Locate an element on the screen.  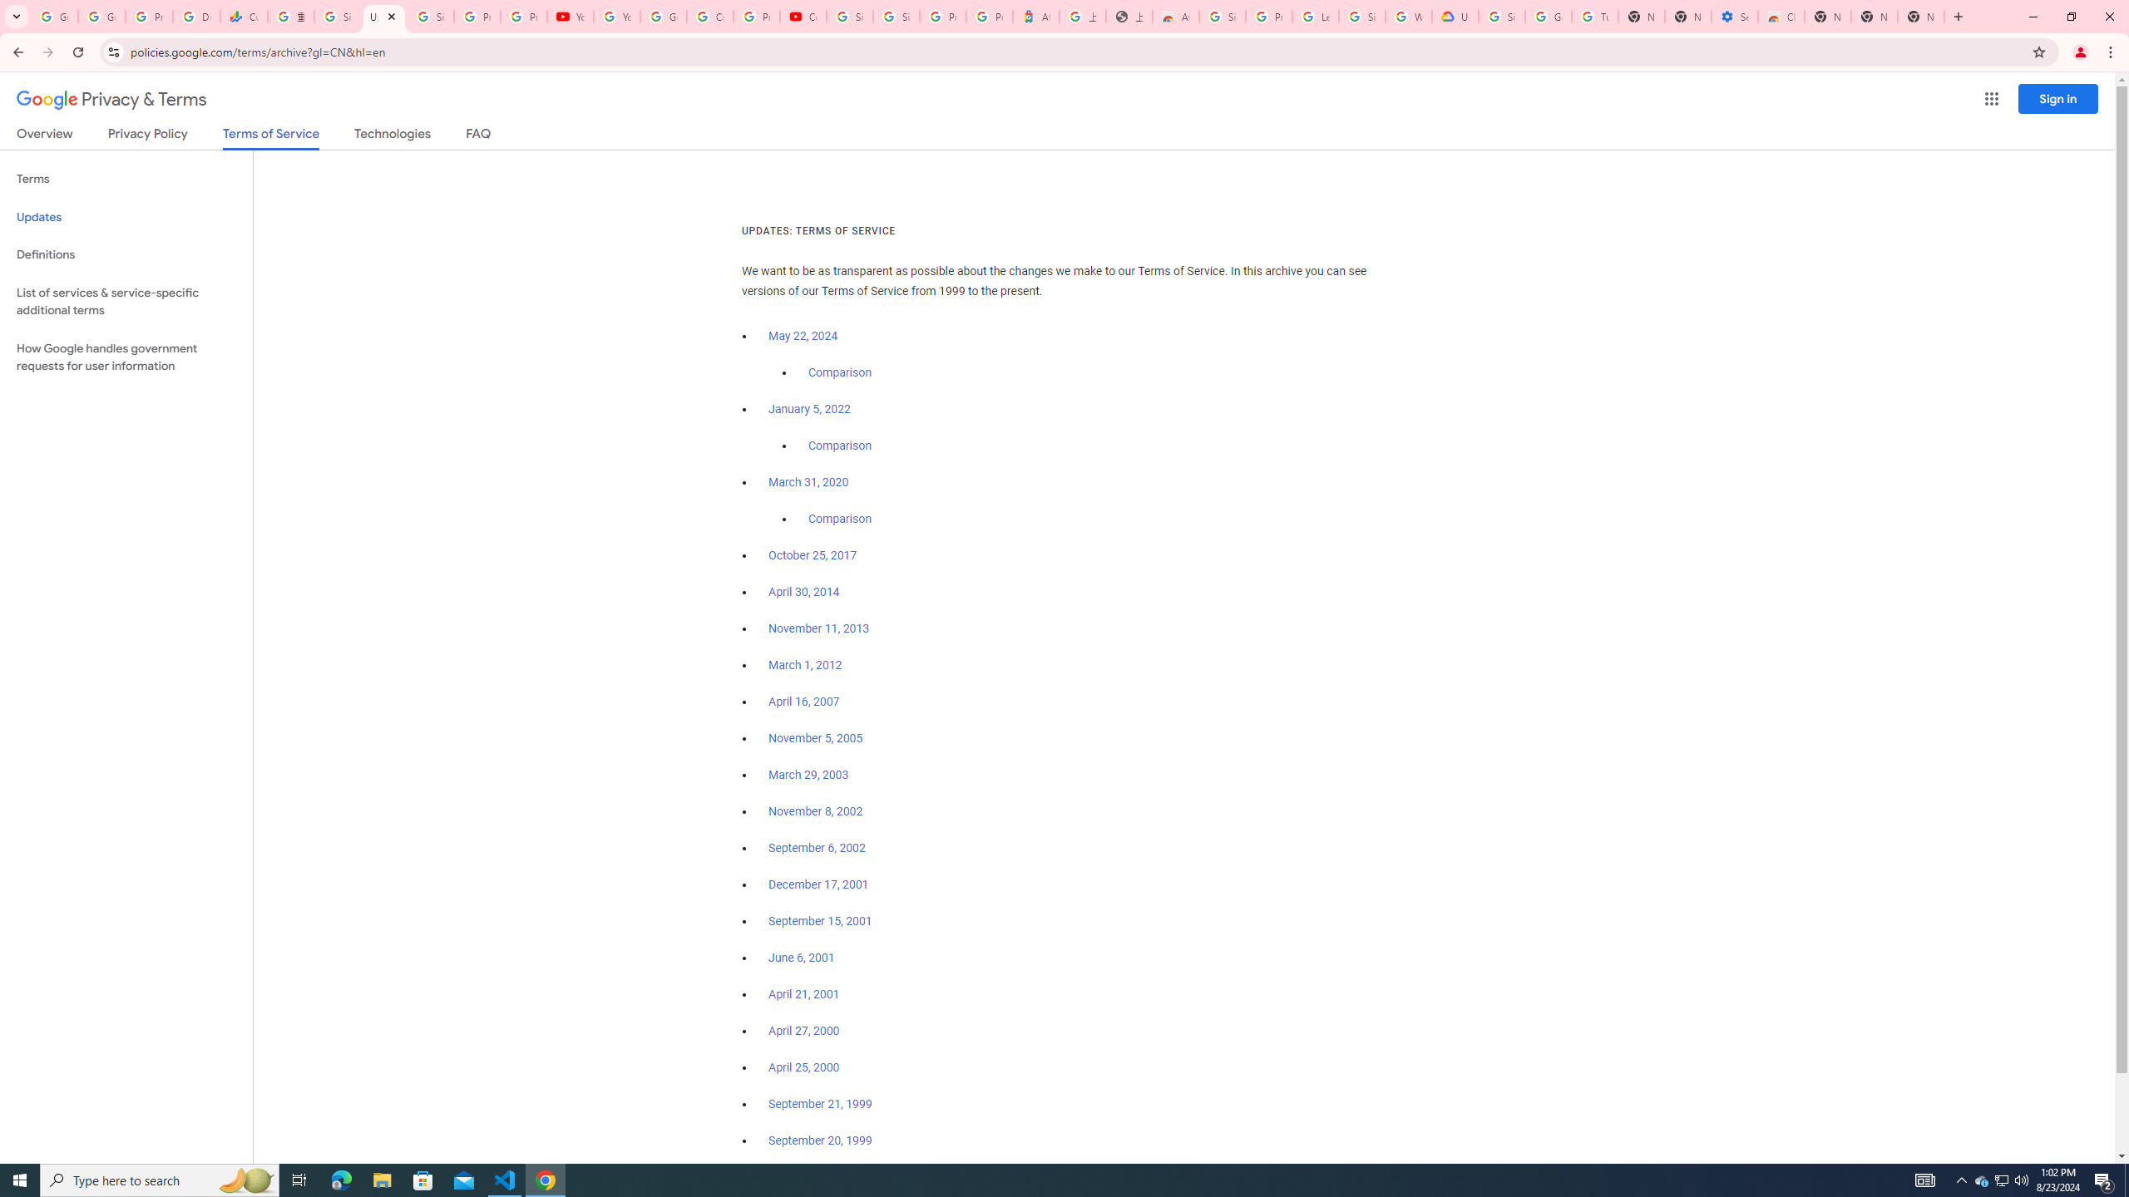
Sign in - Google Accounts is located at coordinates (1502, 17).